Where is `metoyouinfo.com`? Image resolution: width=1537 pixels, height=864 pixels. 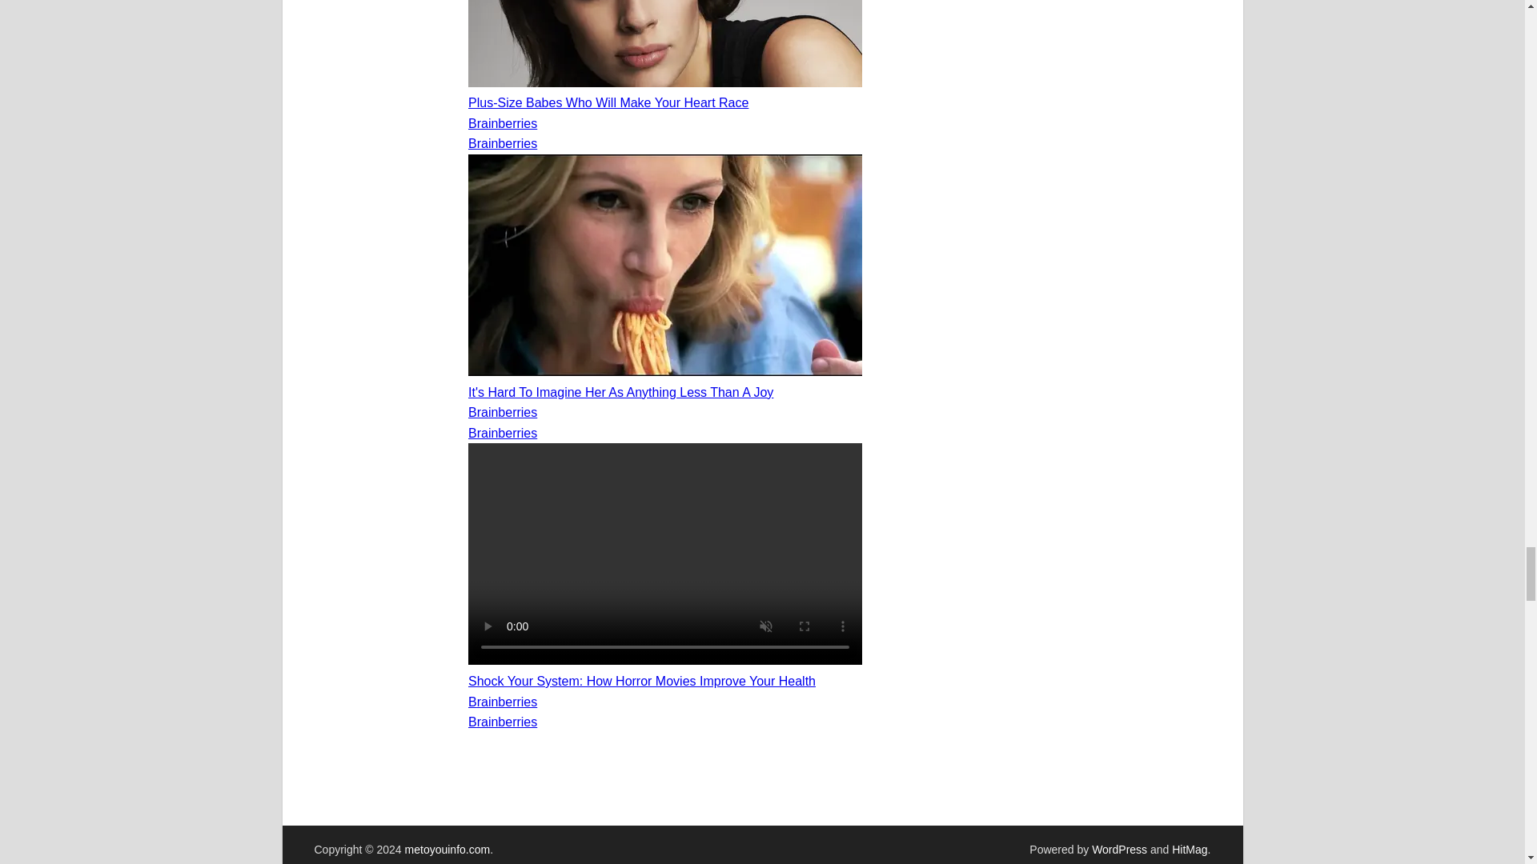 metoyouinfo.com is located at coordinates (447, 850).